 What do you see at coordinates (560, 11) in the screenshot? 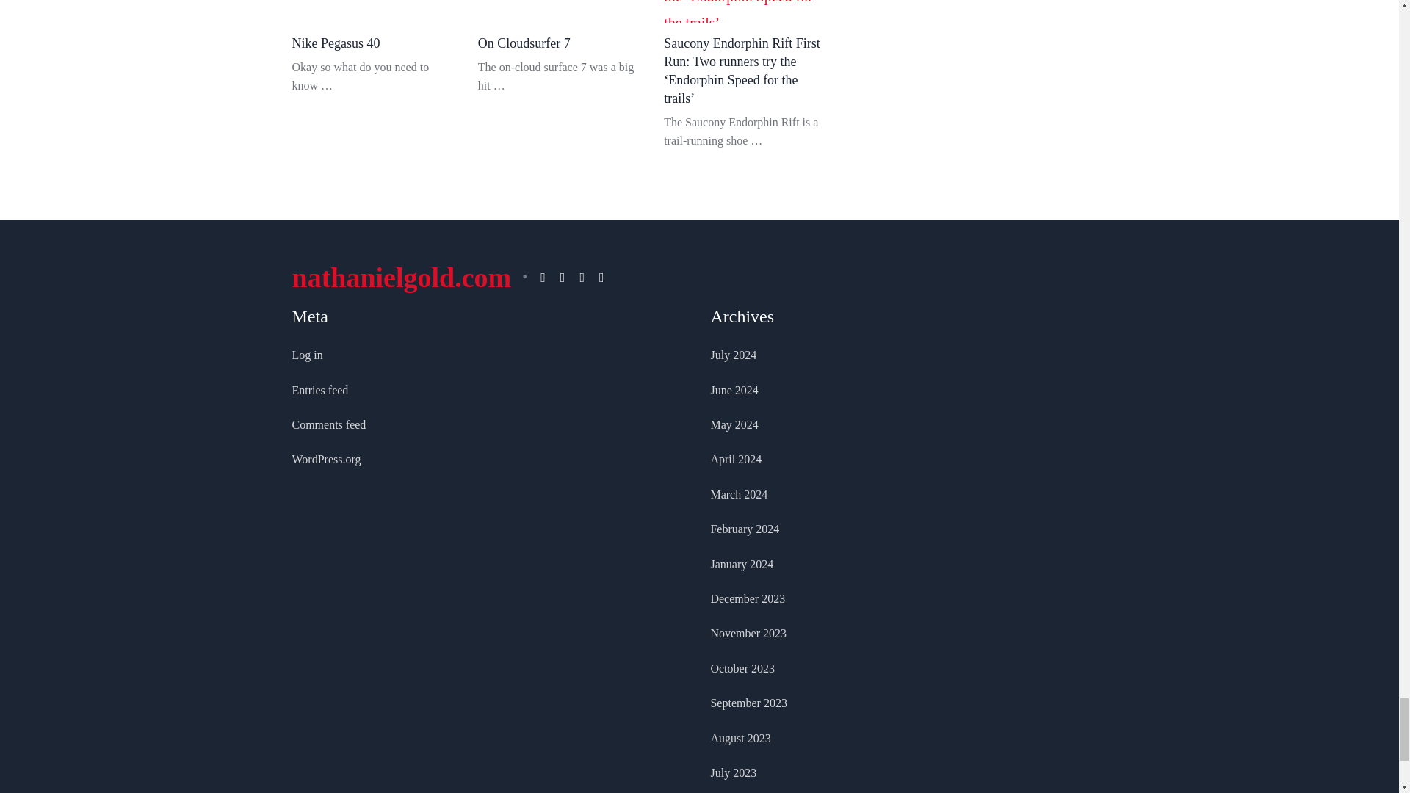
I see `On Cloudsurfer 7` at bounding box center [560, 11].